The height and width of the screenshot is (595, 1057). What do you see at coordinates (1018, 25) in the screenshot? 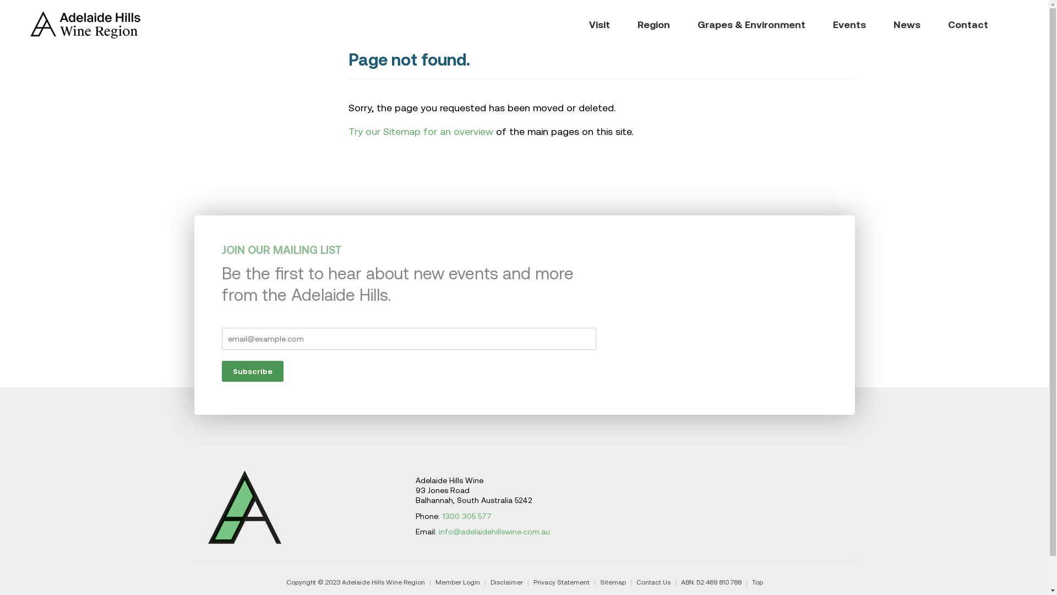
I see `Members login` at bounding box center [1018, 25].